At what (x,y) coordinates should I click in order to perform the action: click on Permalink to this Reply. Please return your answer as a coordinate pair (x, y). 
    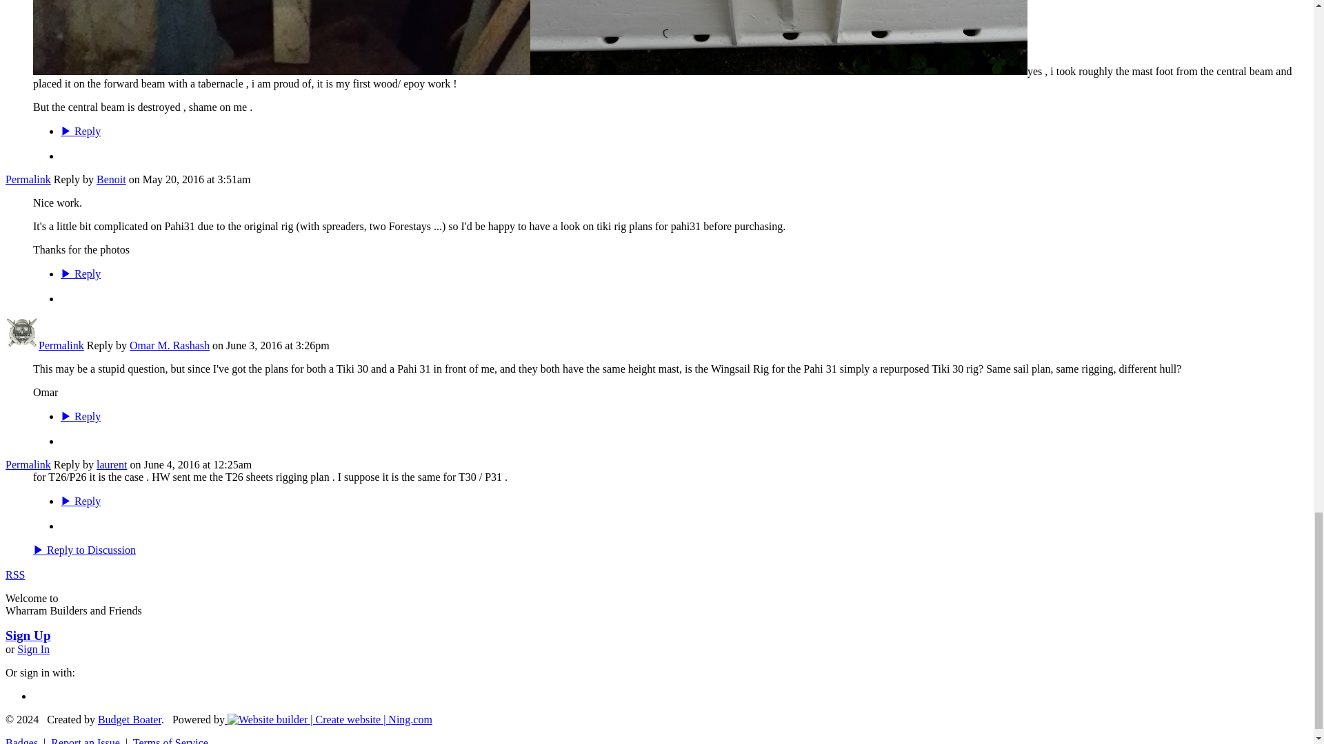
    Looking at the image, I should click on (61, 344).